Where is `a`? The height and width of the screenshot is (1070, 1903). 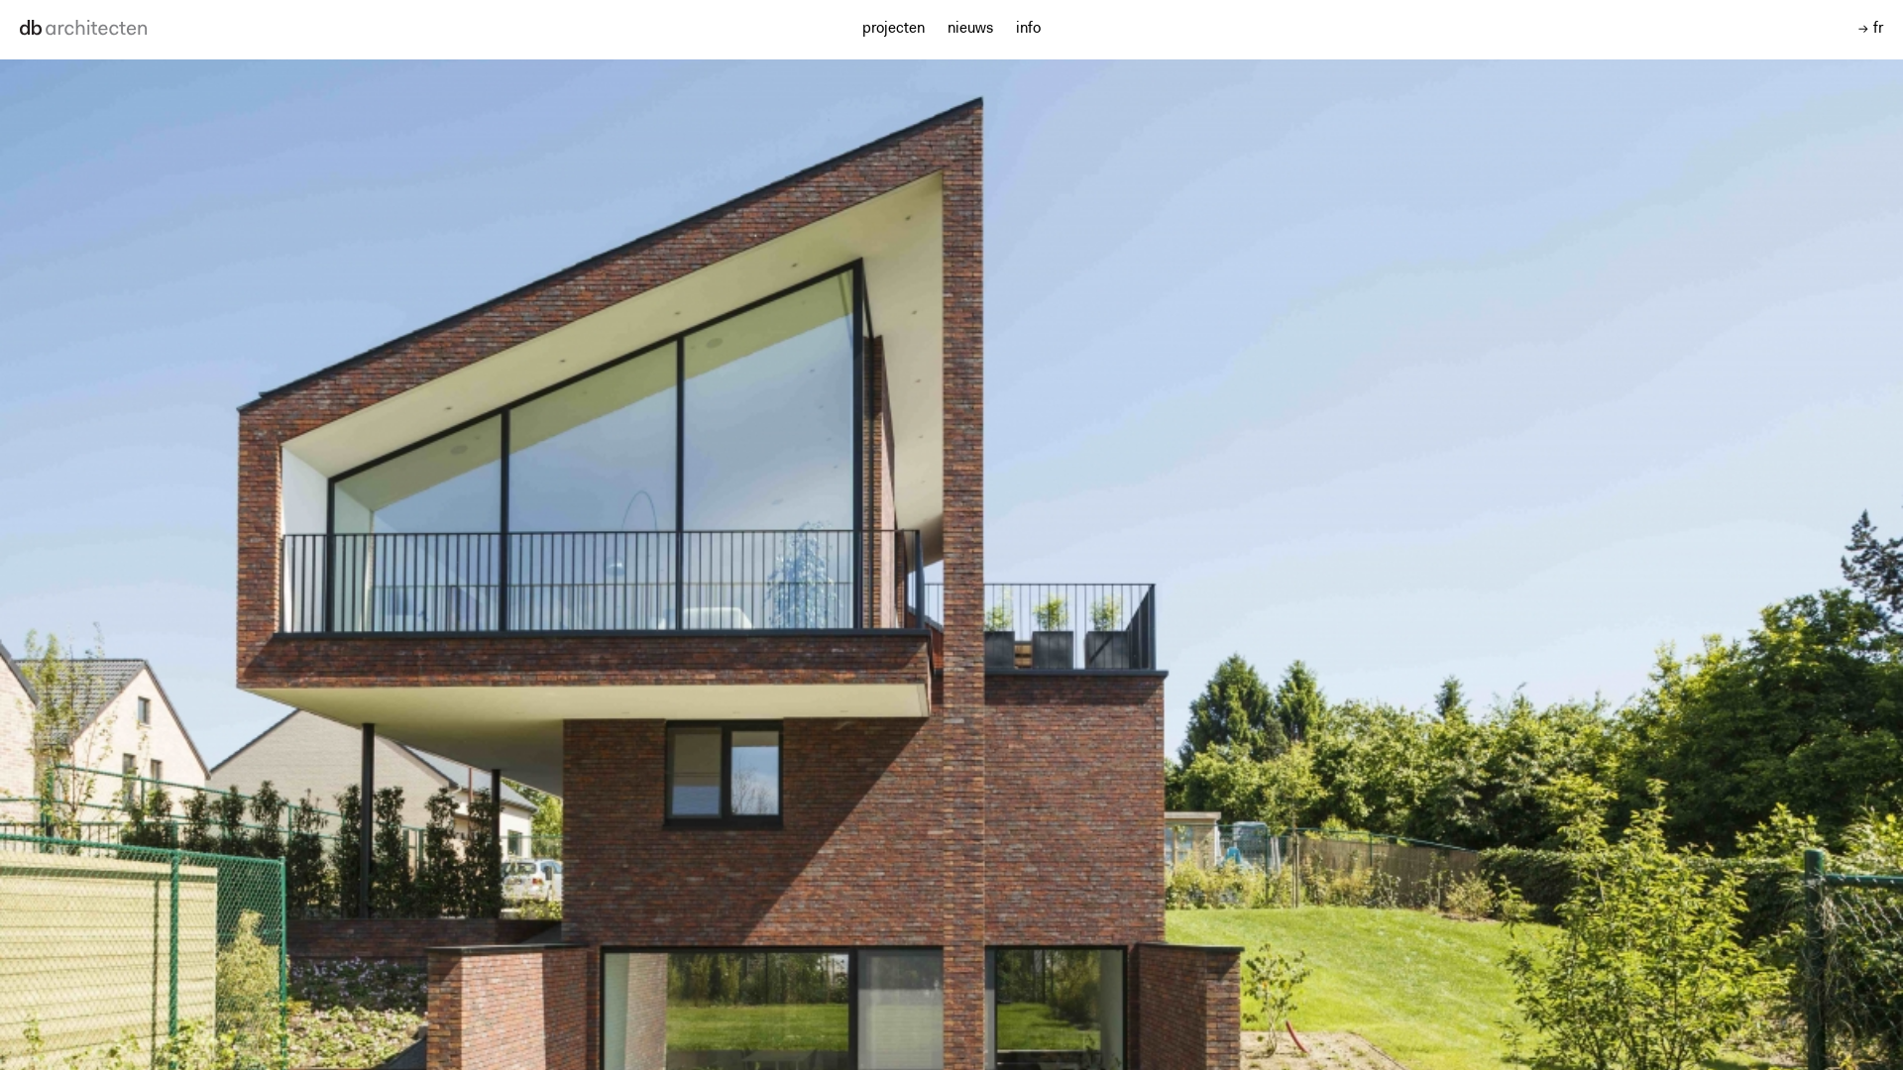 a is located at coordinates (94, 30).